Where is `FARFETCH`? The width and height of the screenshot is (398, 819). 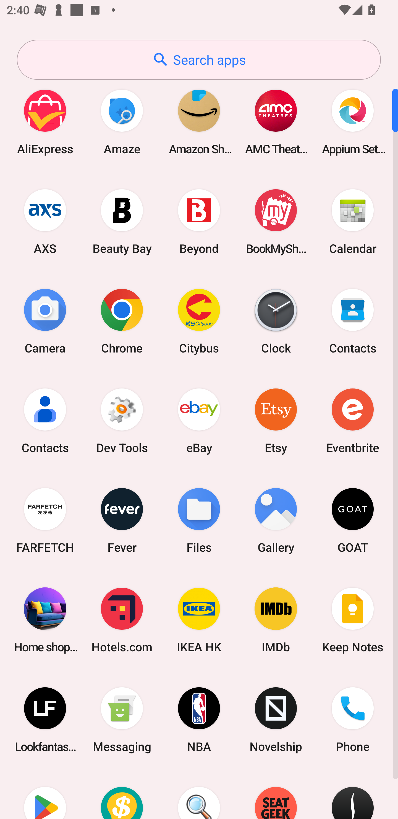 FARFETCH is located at coordinates (45, 520).